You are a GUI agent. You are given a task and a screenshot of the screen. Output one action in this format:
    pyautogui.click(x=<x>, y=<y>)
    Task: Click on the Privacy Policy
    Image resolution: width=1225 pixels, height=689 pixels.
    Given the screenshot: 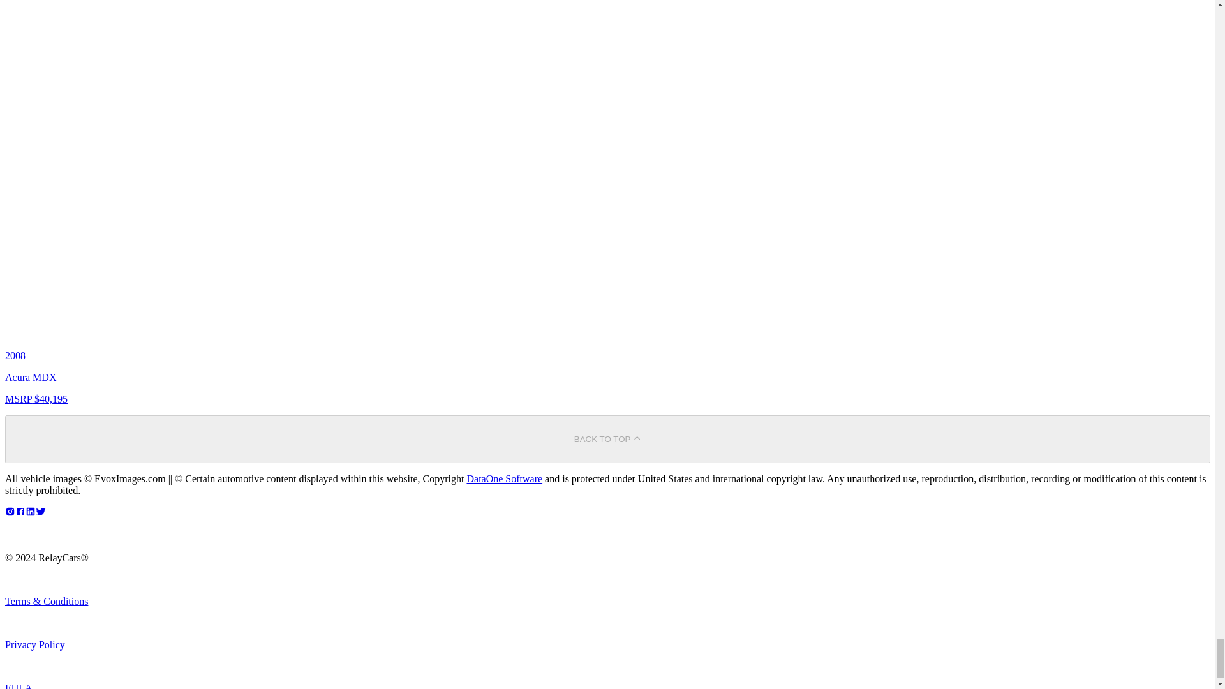 What is the action you would take?
    pyautogui.click(x=34, y=644)
    